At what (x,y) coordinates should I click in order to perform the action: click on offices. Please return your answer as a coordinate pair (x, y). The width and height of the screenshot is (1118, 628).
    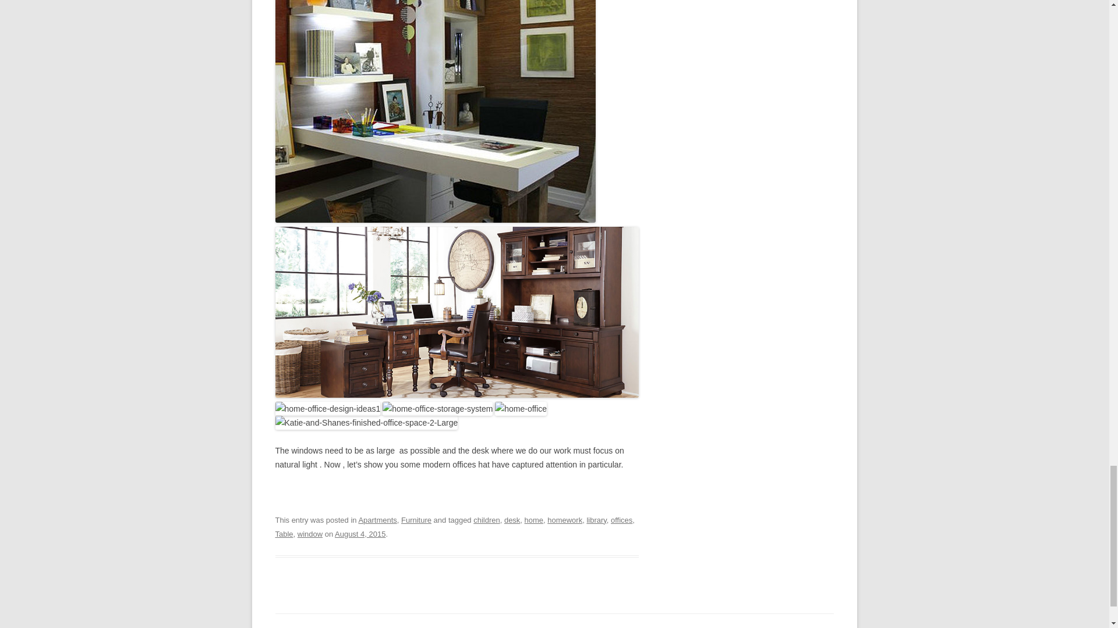
    Looking at the image, I should click on (621, 520).